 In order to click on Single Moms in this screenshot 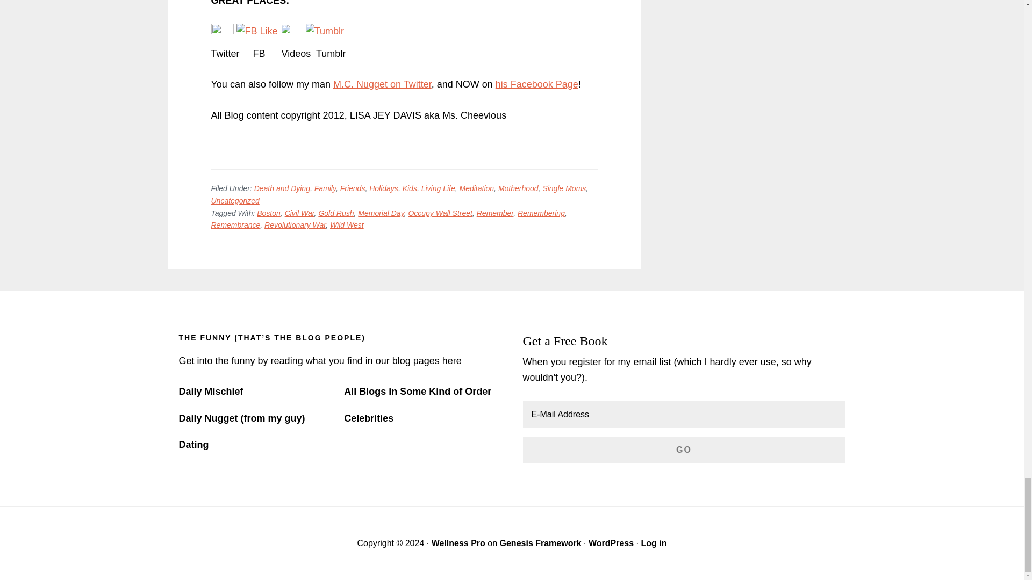, I will do `click(564, 188)`.